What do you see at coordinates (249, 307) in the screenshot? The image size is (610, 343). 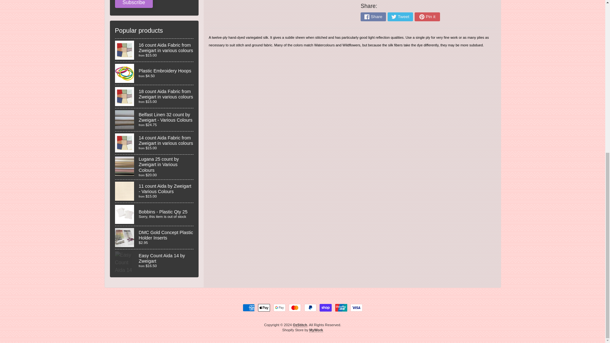 I see `American Express` at bounding box center [249, 307].